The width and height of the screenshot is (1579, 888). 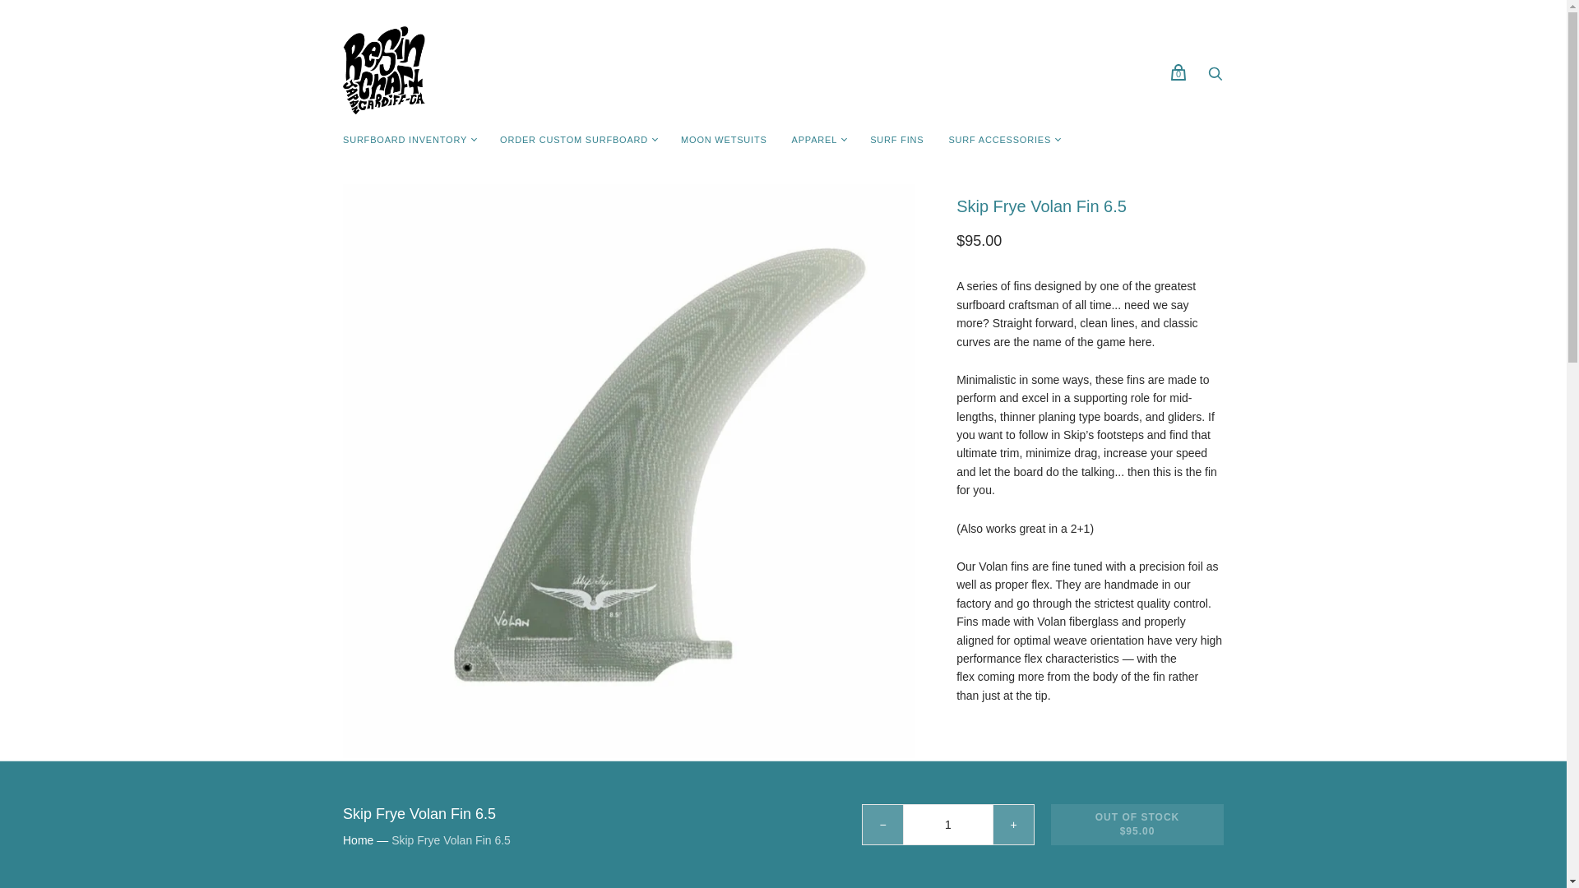 What do you see at coordinates (405, 140) in the screenshot?
I see `SURFBOARD INVENTORY` at bounding box center [405, 140].